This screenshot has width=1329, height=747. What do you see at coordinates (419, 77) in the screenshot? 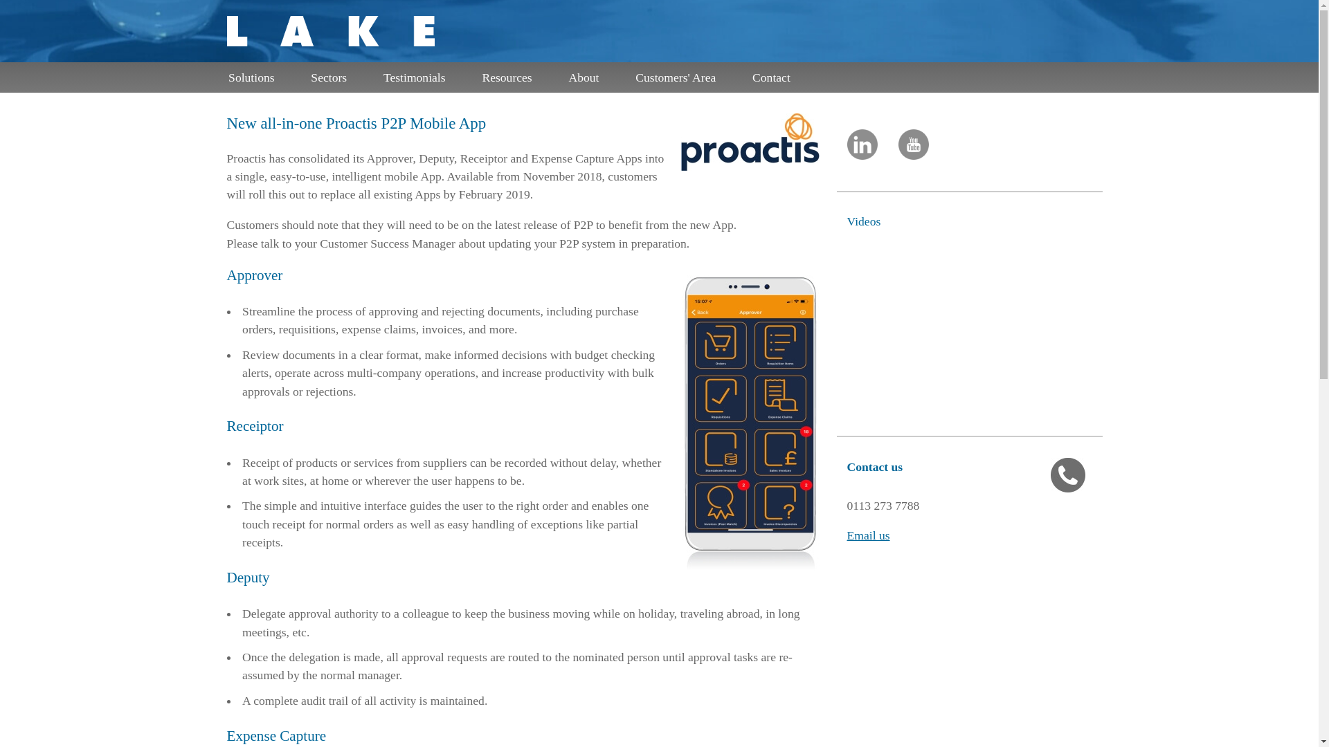
I see `Testimonials` at bounding box center [419, 77].